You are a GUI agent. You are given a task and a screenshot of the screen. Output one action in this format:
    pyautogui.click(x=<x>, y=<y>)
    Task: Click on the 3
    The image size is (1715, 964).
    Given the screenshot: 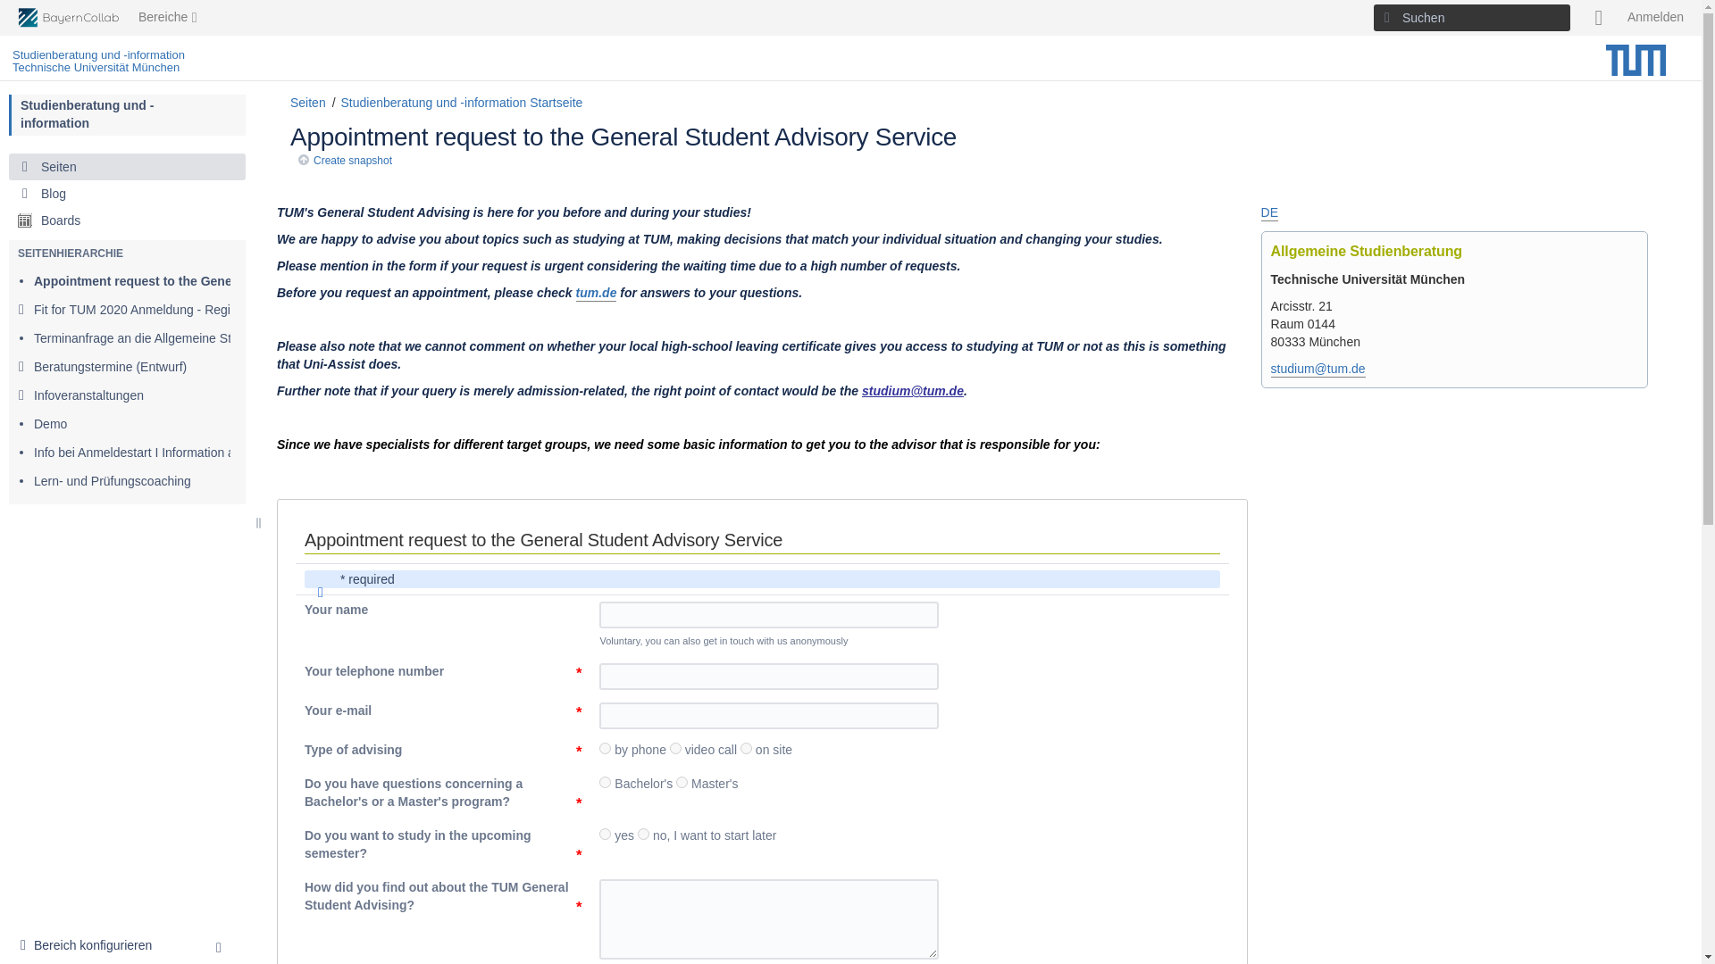 What is the action you would take?
    pyautogui.click(x=747, y=748)
    